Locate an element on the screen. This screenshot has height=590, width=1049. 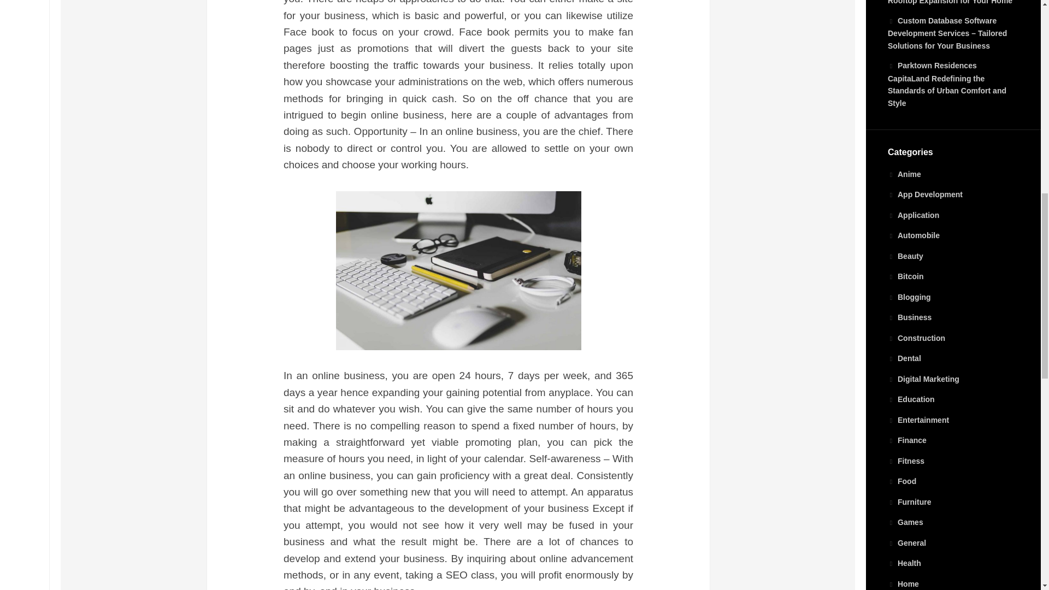
Business is located at coordinates (909, 317).